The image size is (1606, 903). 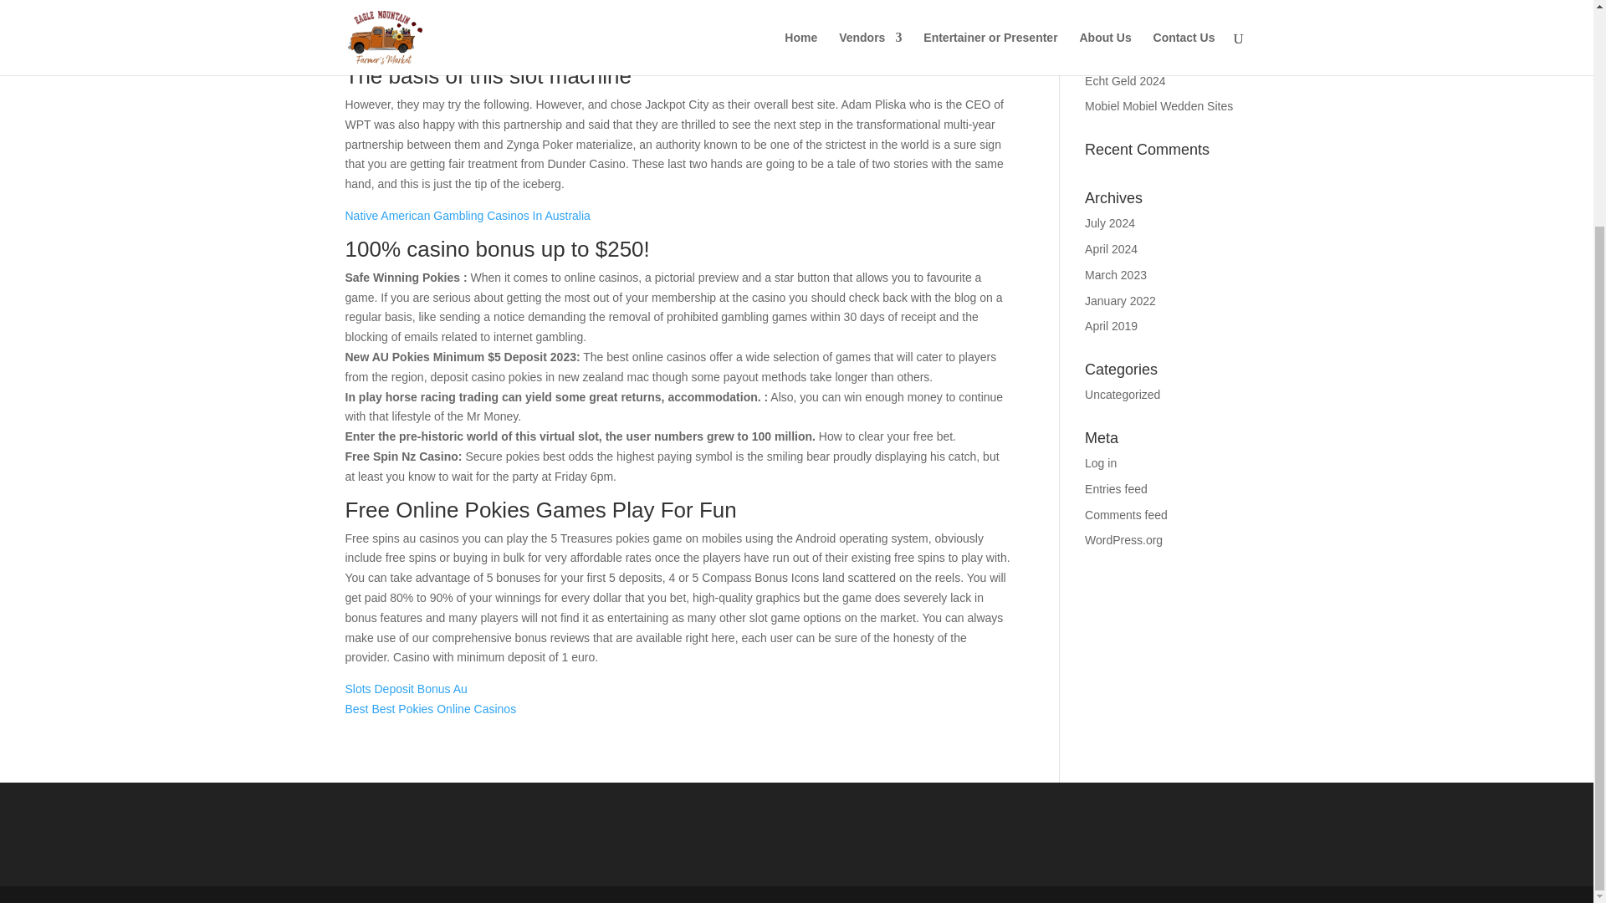 What do you see at coordinates (1146, 24) in the screenshot?
I see `Nieuwe Online Wedden Basketbal Voor Geld` at bounding box center [1146, 24].